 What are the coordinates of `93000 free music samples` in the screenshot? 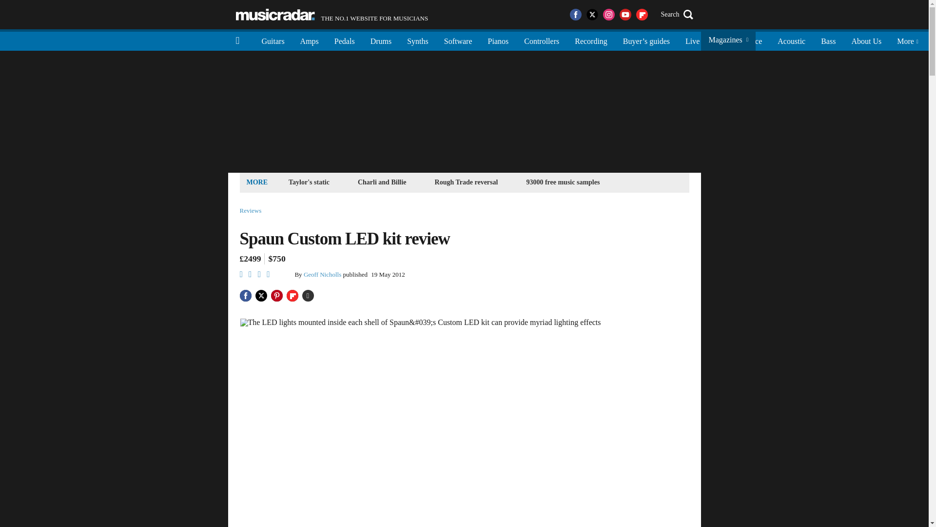 It's located at (563, 182).